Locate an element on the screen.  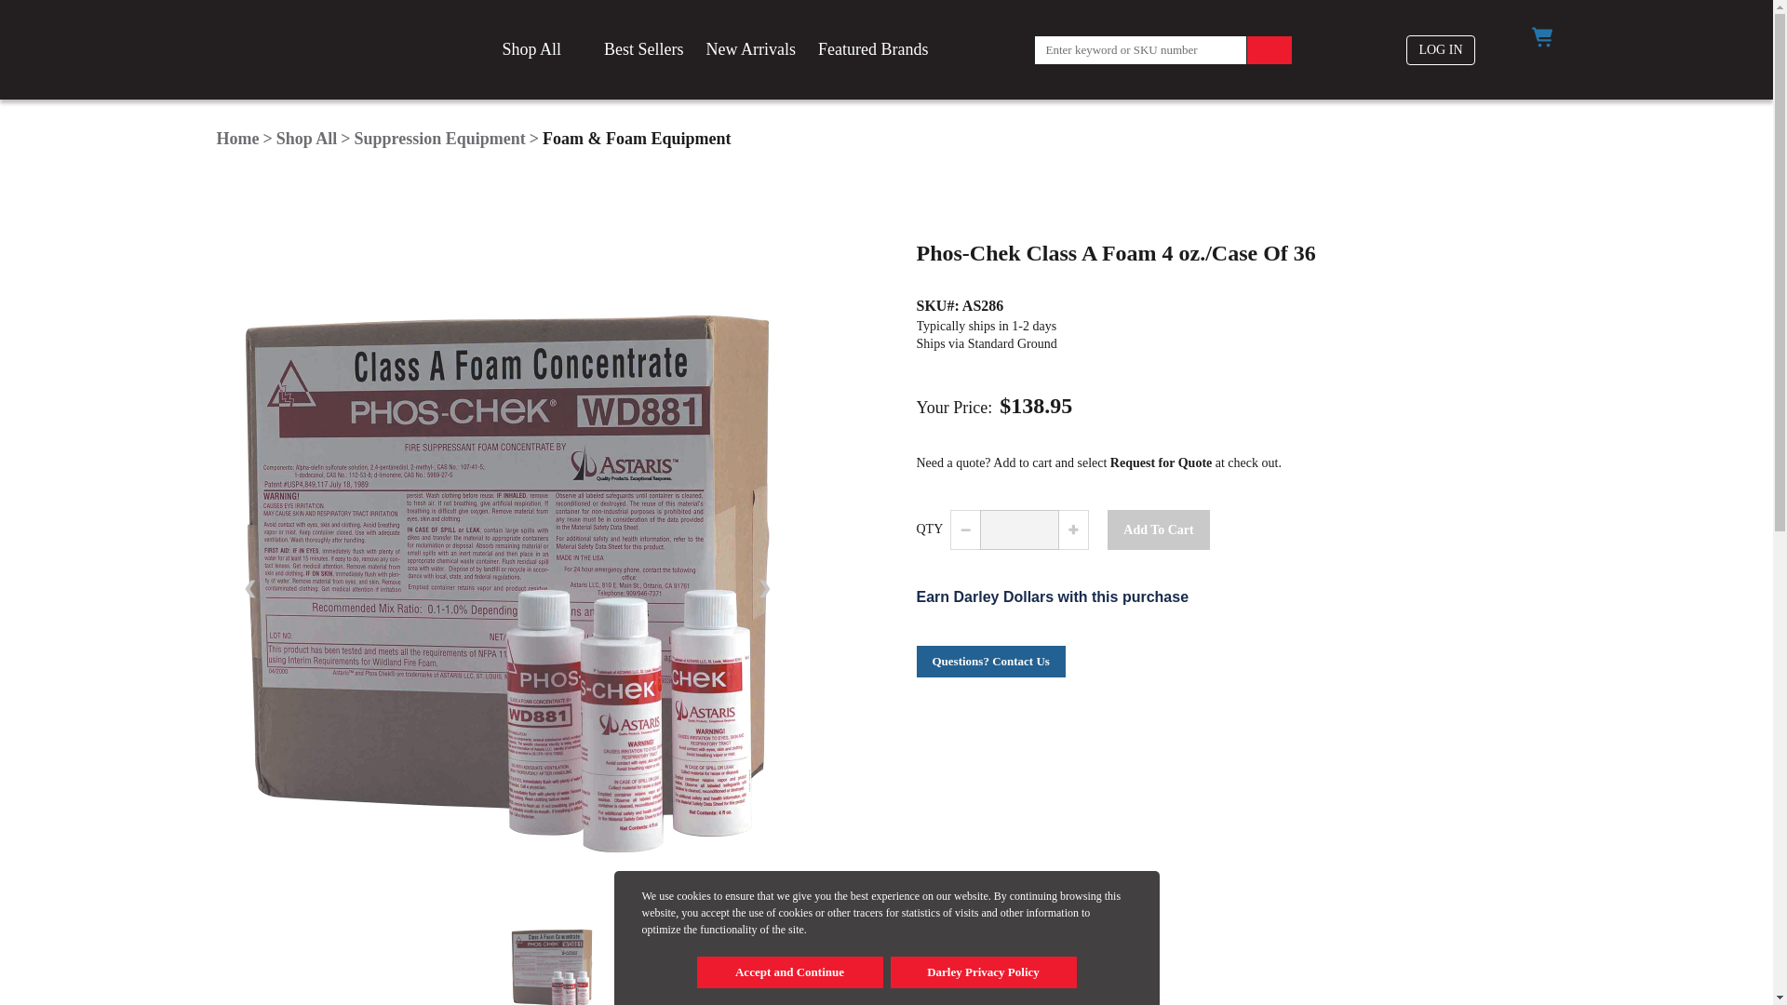
Add To Cart is located at coordinates (1158, 529).